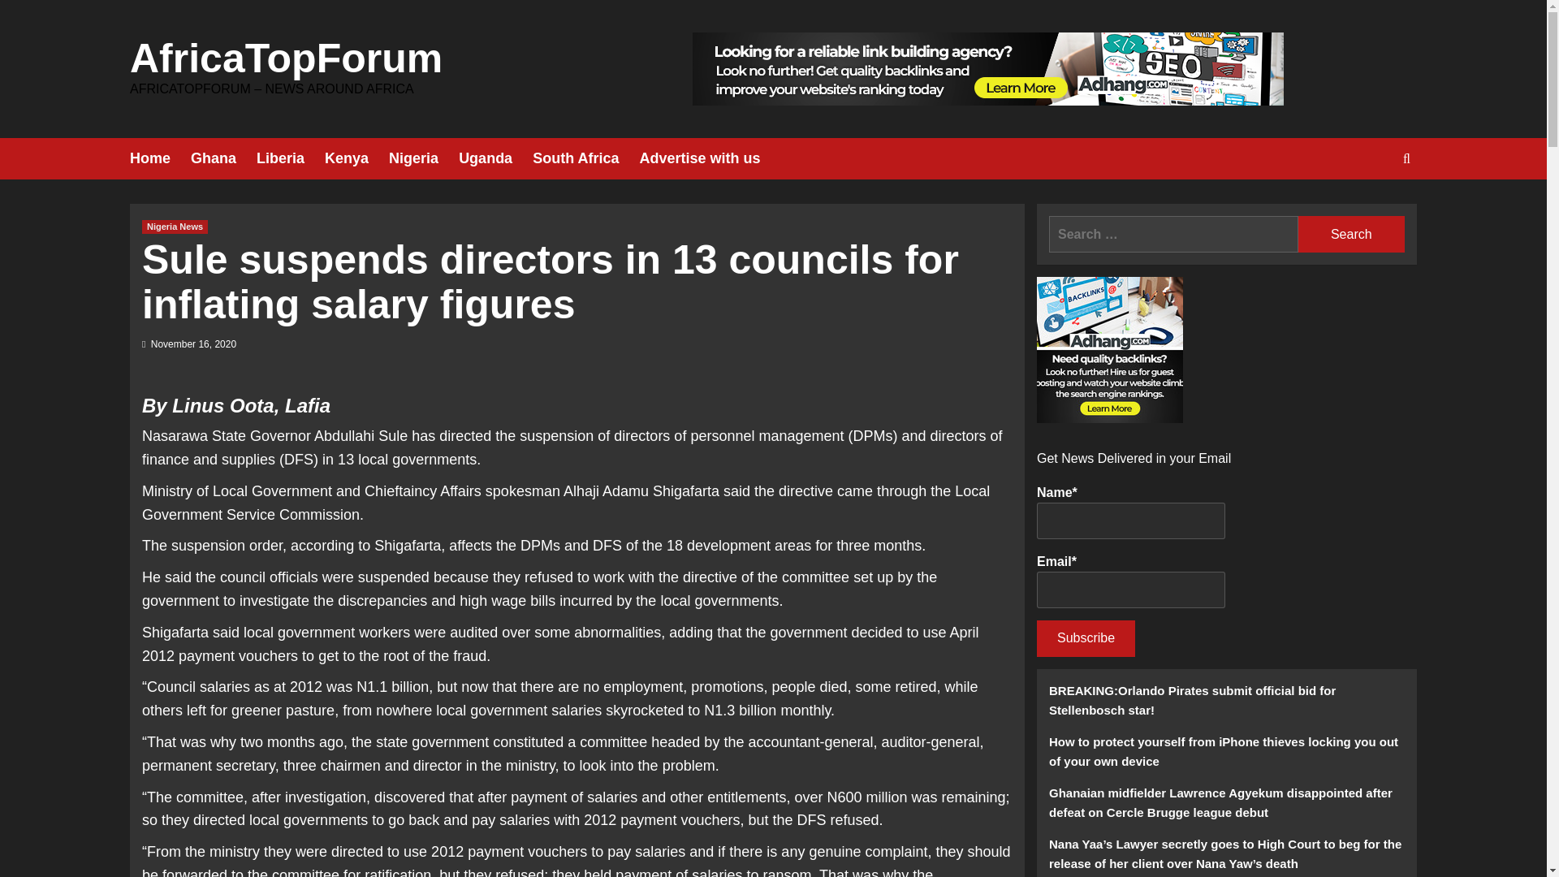 This screenshot has width=1559, height=877. What do you see at coordinates (174, 227) in the screenshot?
I see `Nigeria News` at bounding box center [174, 227].